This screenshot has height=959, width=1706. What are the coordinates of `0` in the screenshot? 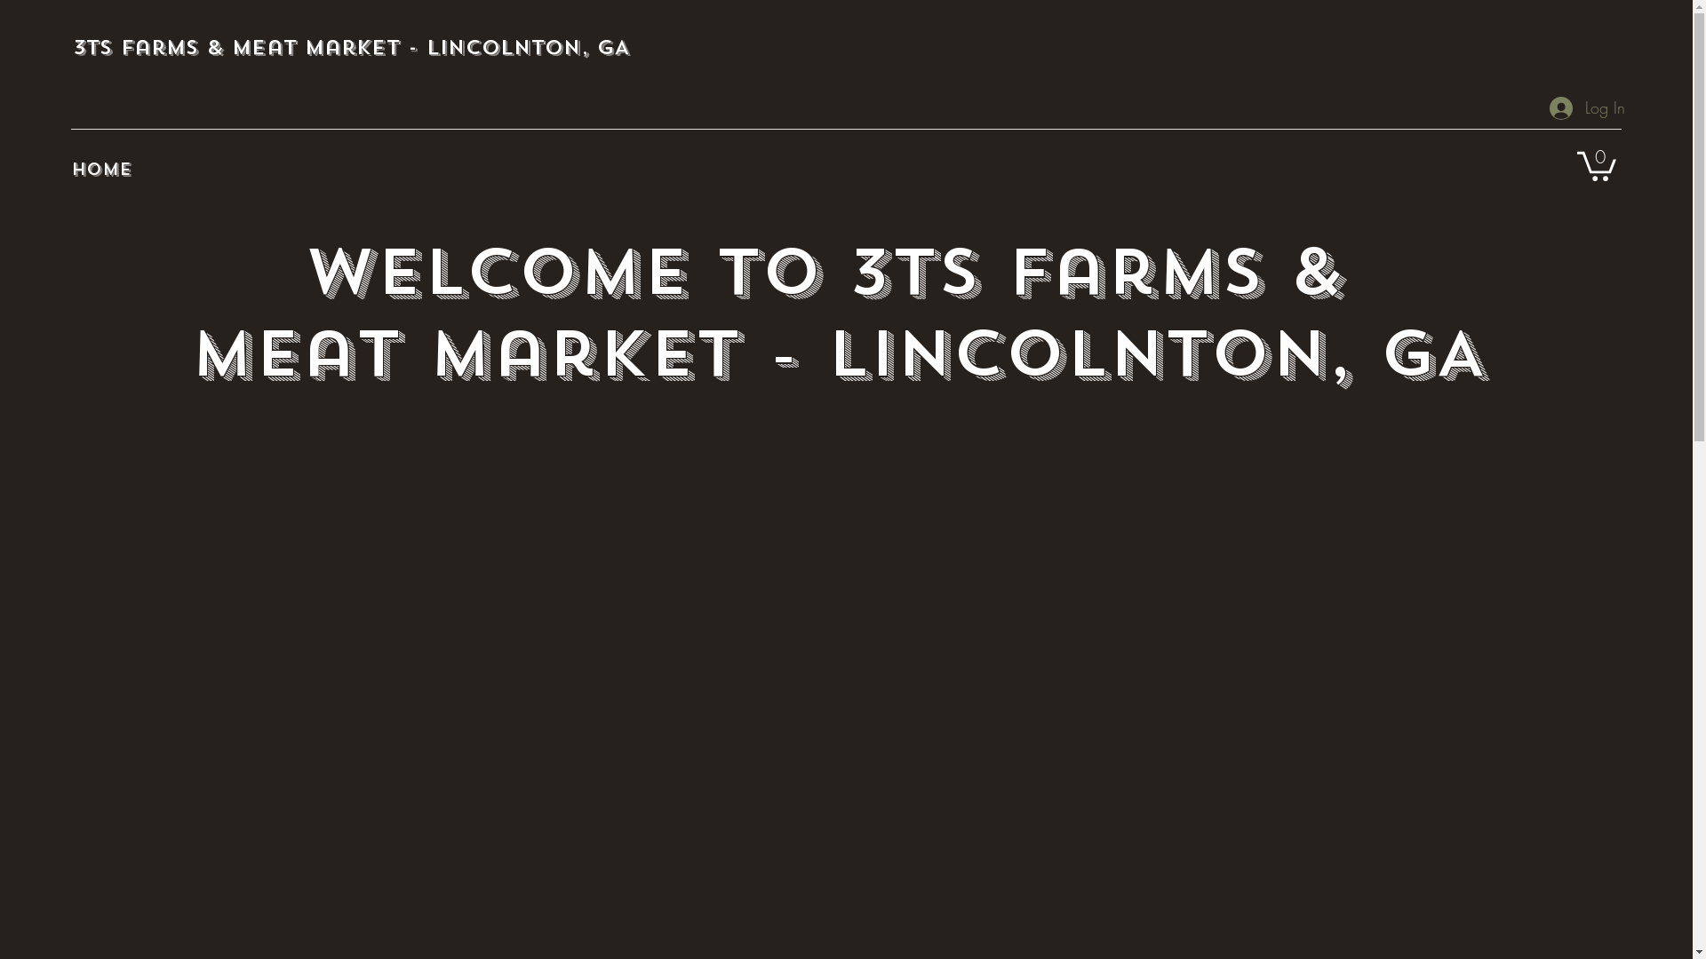 It's located at (1597, 165).